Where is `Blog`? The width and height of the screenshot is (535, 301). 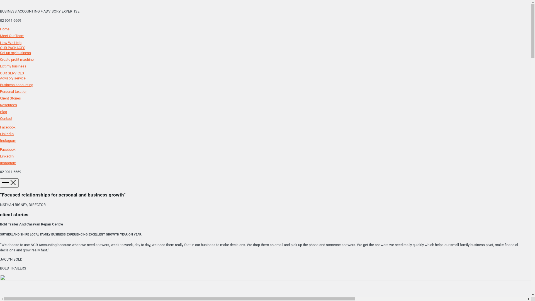
Blog is located at coordinates (3, 112).